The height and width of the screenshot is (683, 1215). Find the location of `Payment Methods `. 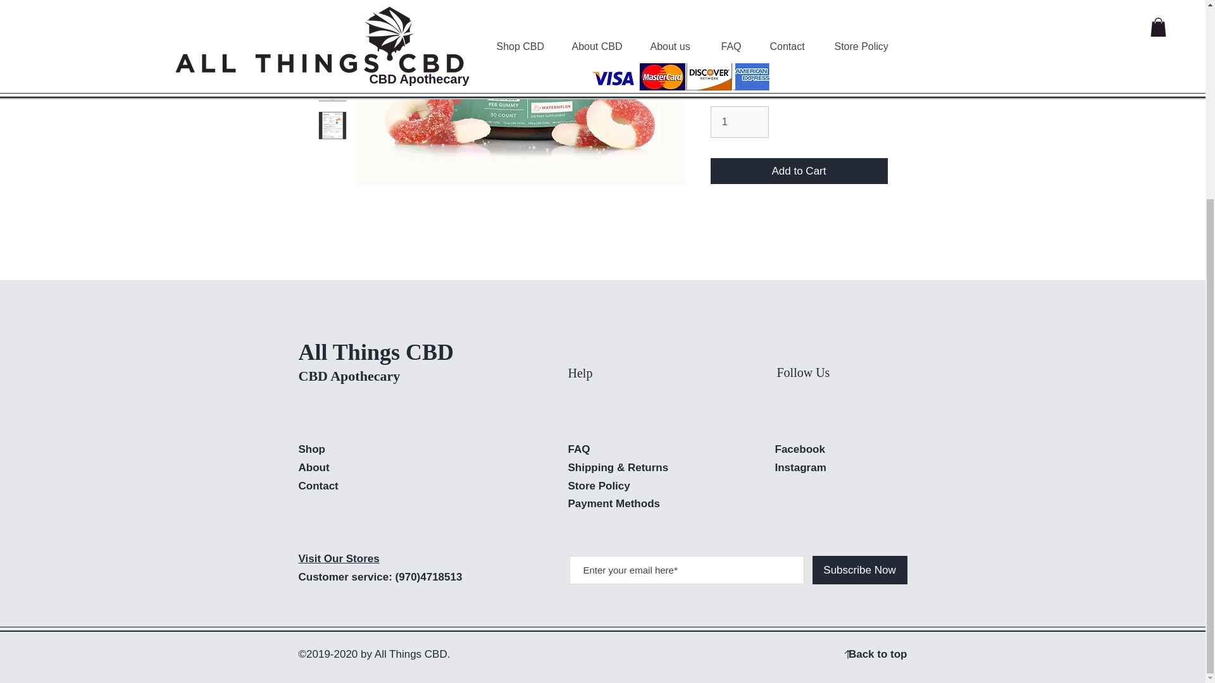

Payment Methods  is located at coordinates (616, 503).